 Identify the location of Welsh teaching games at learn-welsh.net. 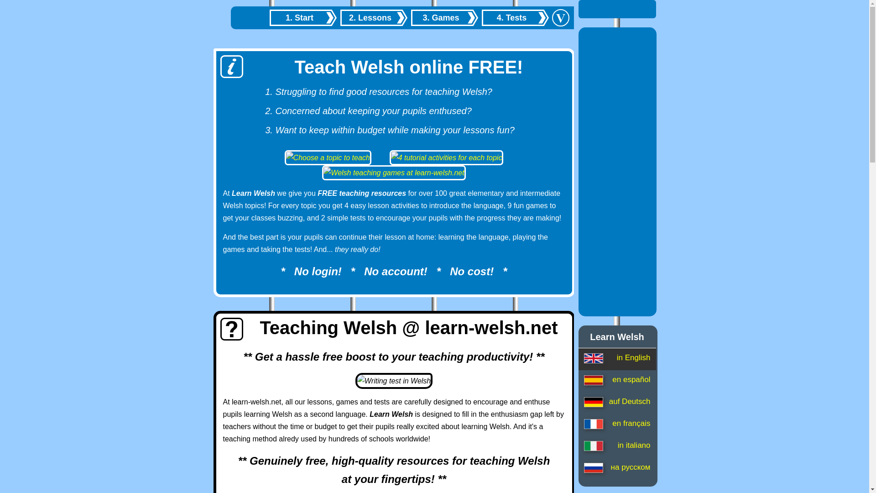
(393, 173).